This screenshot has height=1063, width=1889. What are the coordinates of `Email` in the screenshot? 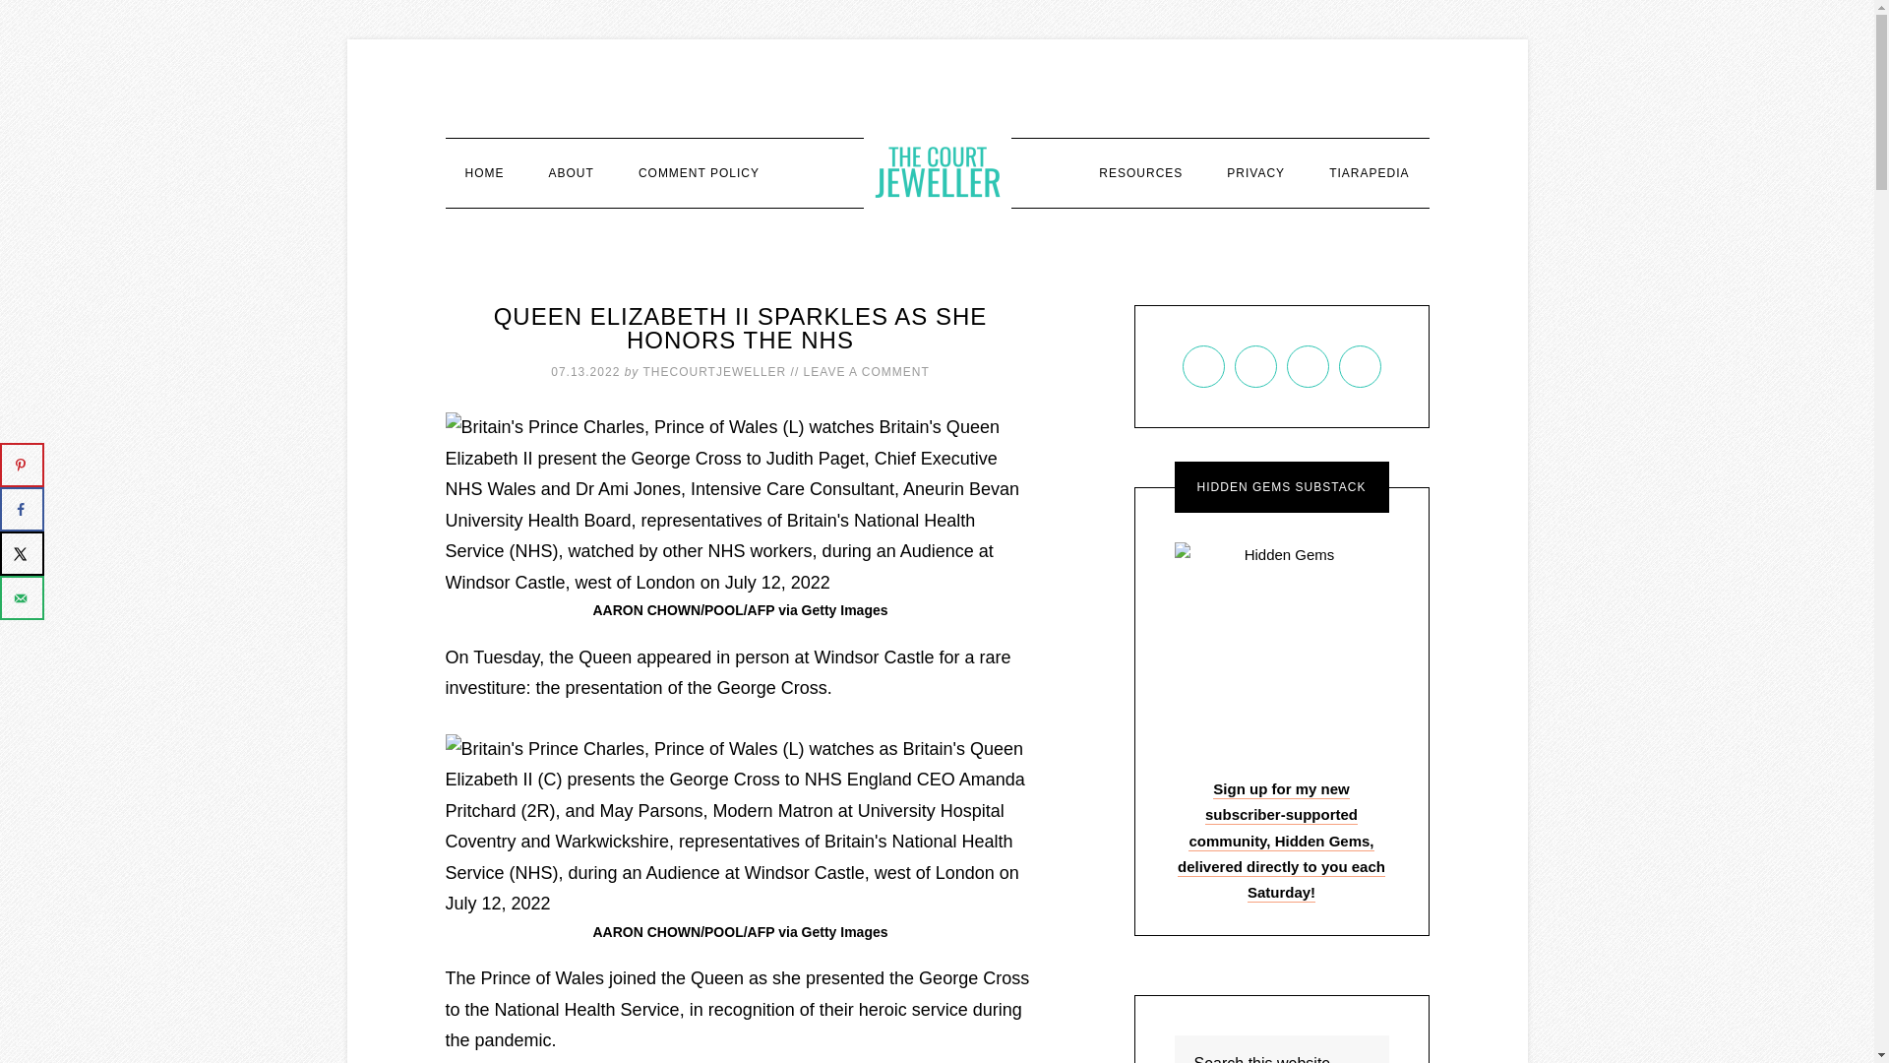 It's located at (1202, 366).